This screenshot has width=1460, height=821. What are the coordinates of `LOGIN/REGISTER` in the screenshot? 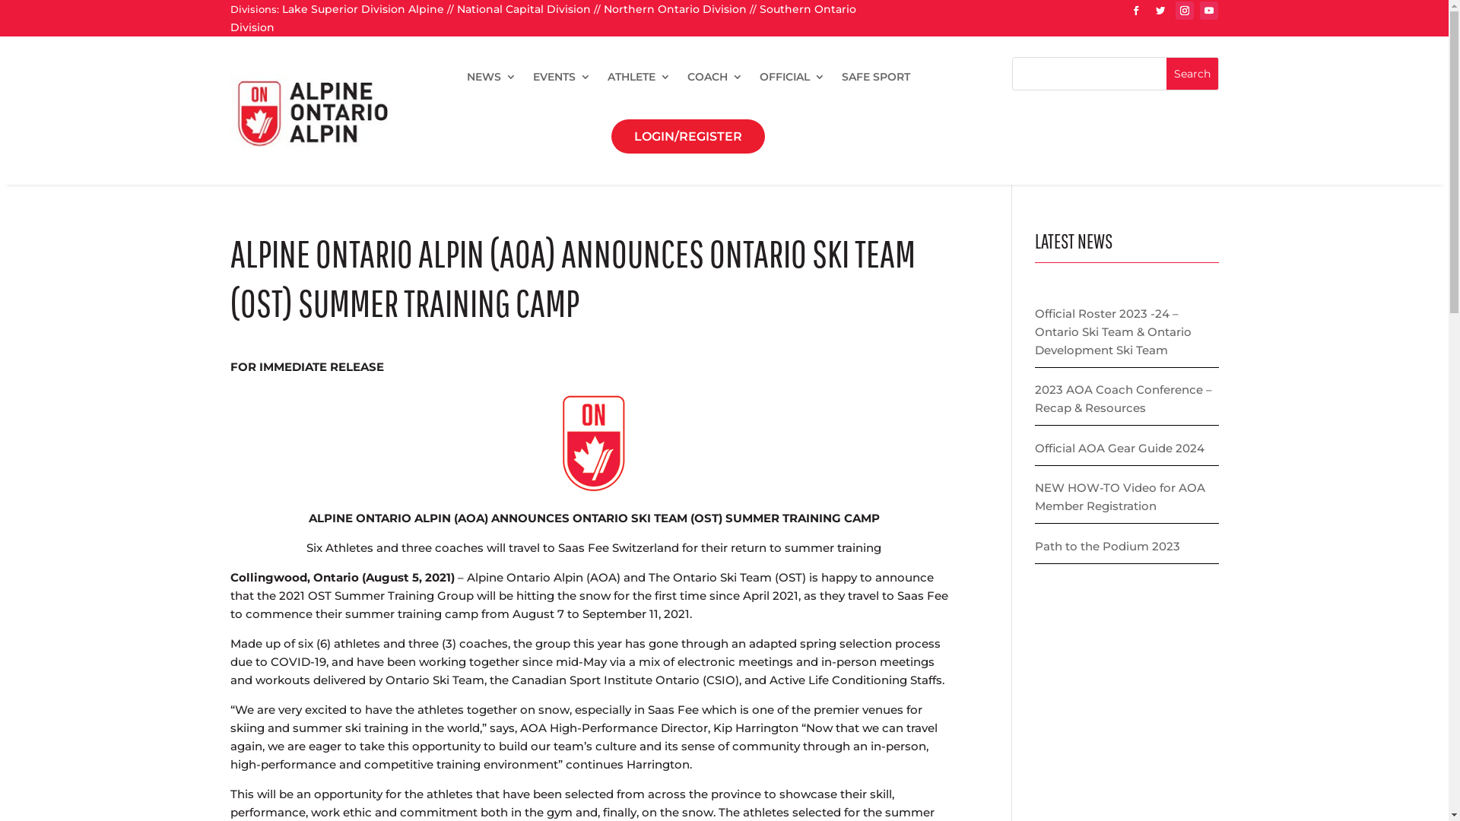 It's located at (688, 137).